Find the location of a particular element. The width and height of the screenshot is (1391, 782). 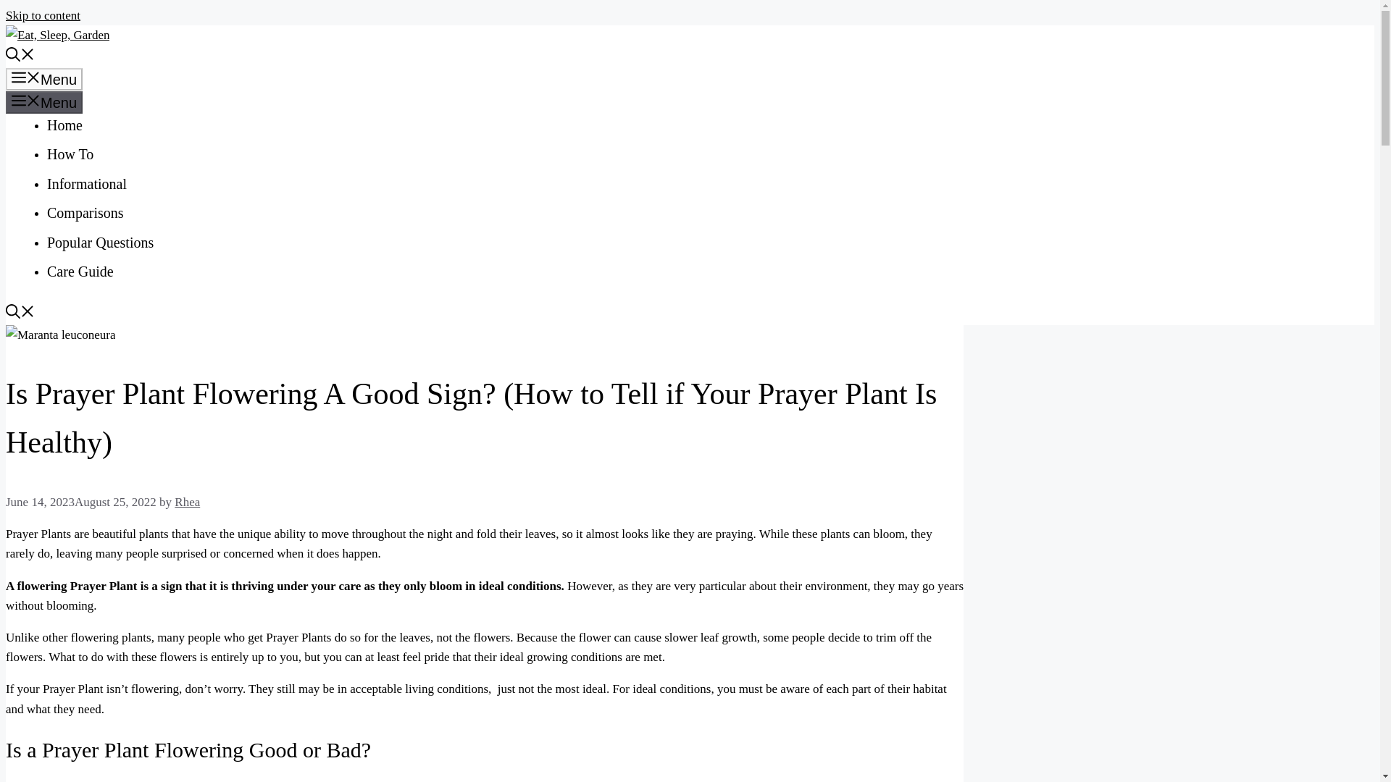

Rhea is located at coordinates (187, 502).